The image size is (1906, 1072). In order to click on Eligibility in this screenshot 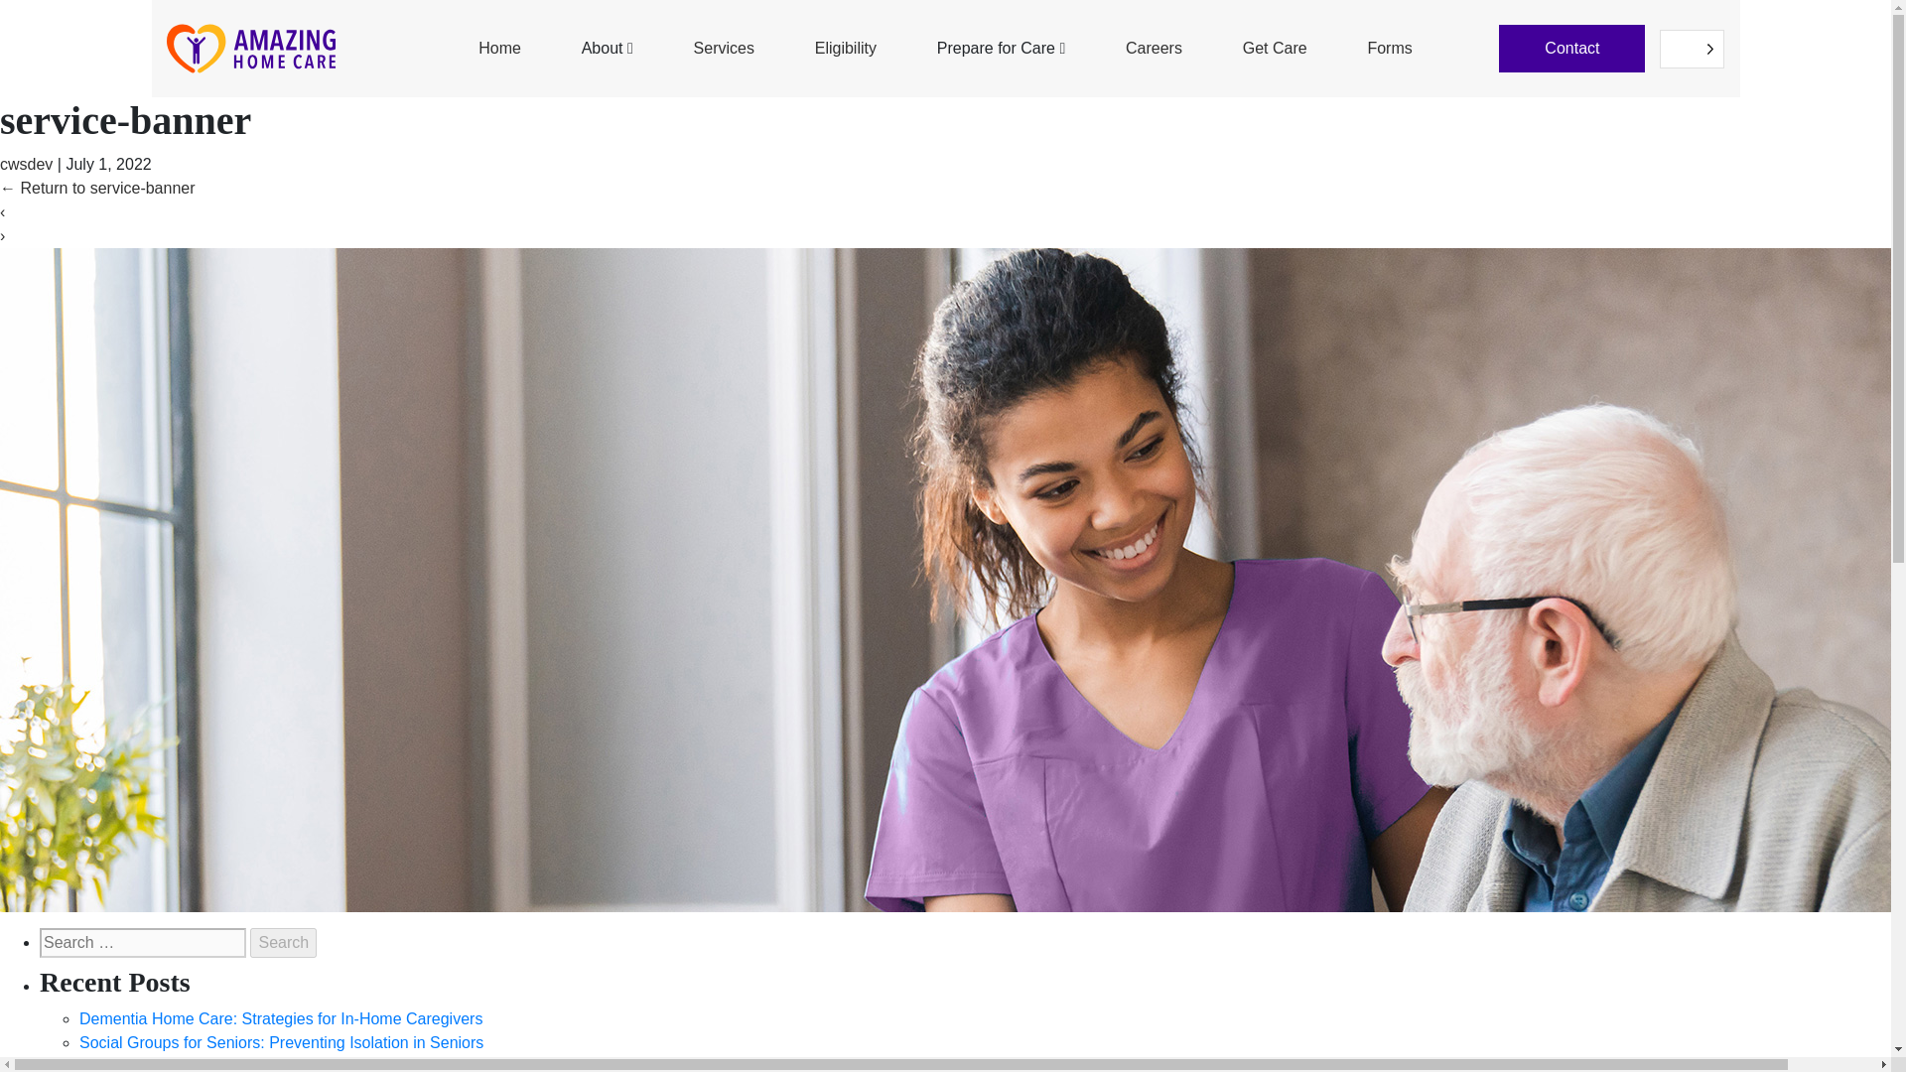, I will do `click(846, 49)`.